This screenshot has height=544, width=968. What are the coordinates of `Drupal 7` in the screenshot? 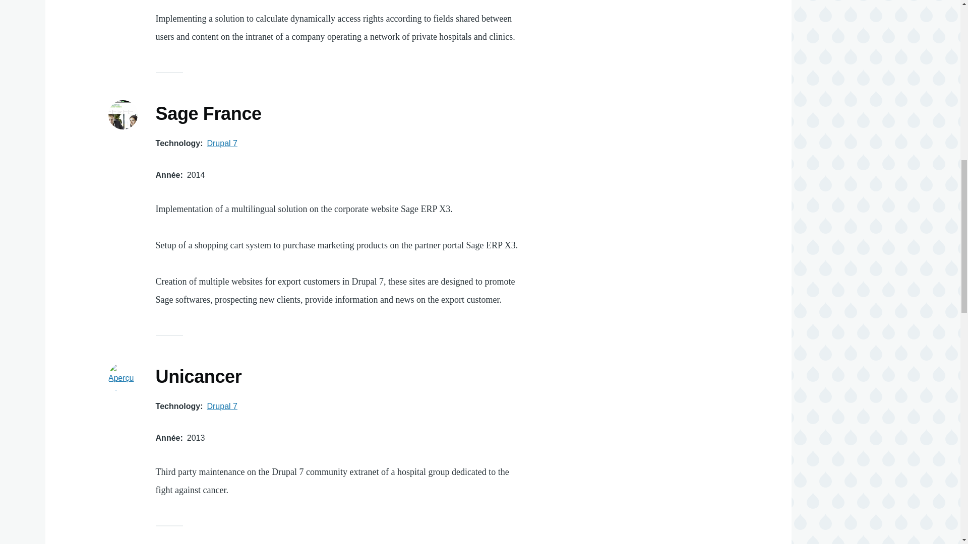 It's located at (222, 143).